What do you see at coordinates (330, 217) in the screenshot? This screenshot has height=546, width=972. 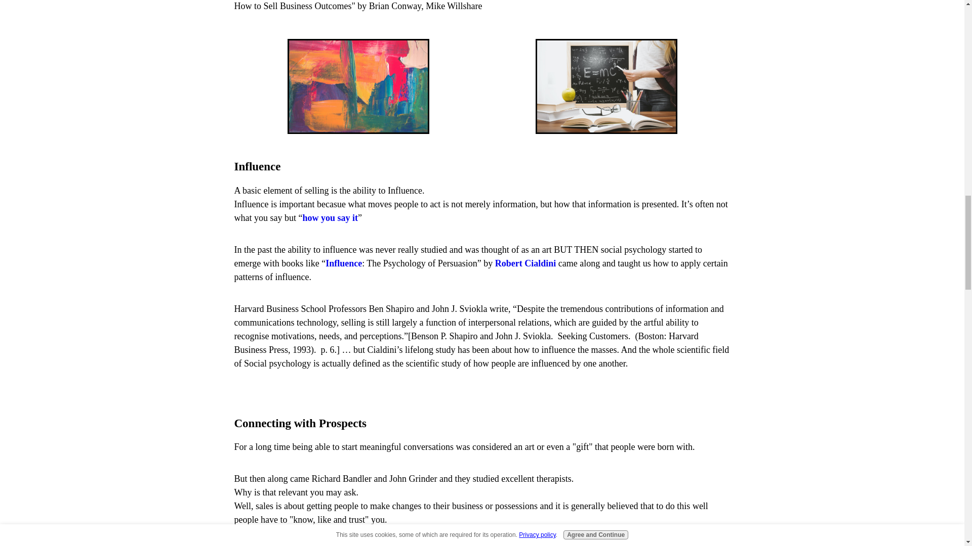 I see `how you say it` at bounding box center [330, 217].